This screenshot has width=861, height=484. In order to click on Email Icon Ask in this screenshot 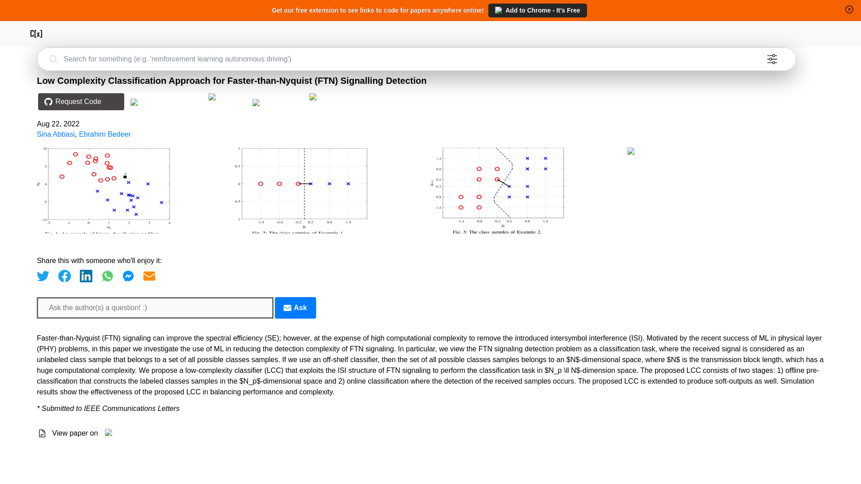, I will do `click(295, 307)`.